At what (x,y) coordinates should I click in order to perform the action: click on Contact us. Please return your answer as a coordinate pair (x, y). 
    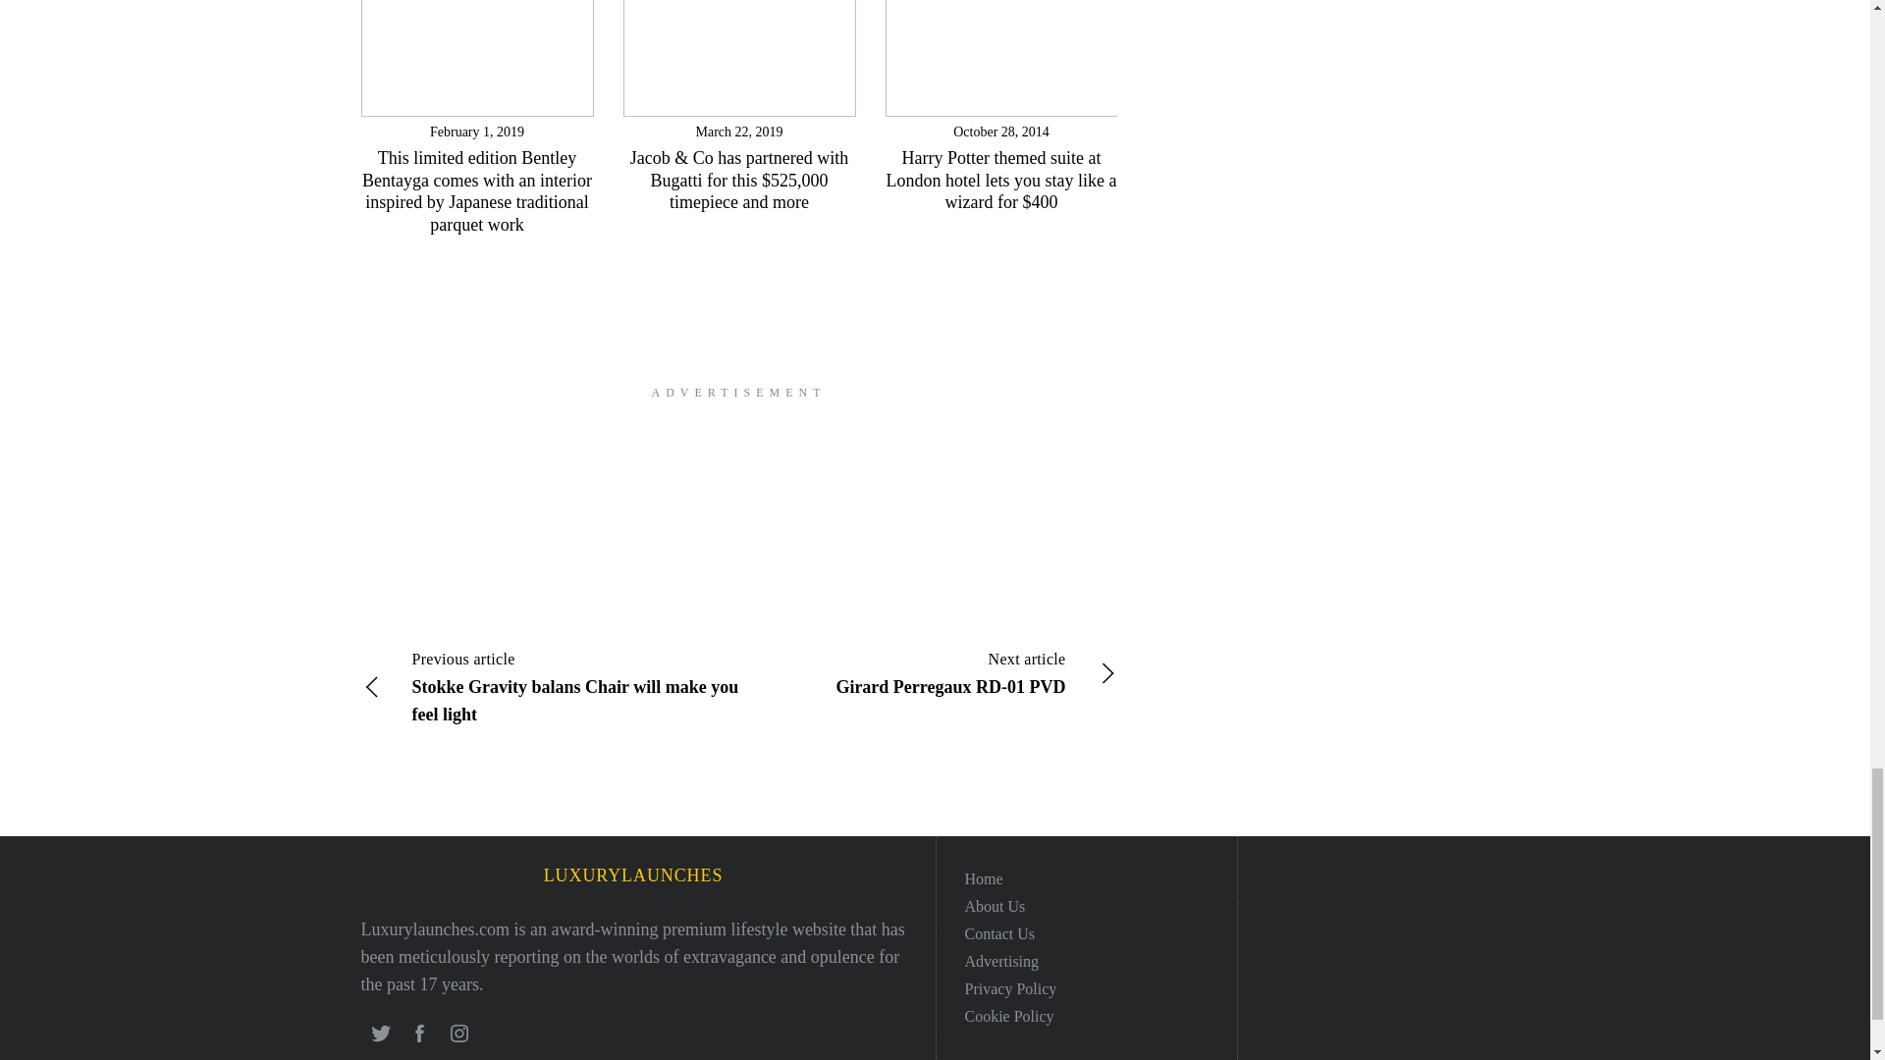
    Looking at the image, I should click on (999, 932).